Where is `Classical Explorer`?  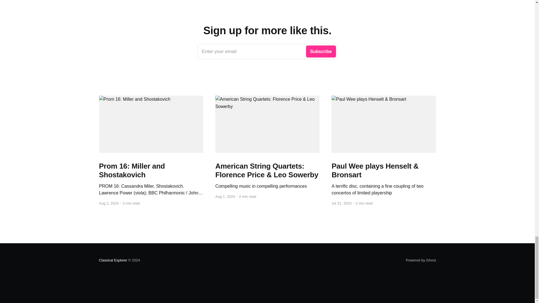 Classical Explorer is located at coordinates (421, 260).